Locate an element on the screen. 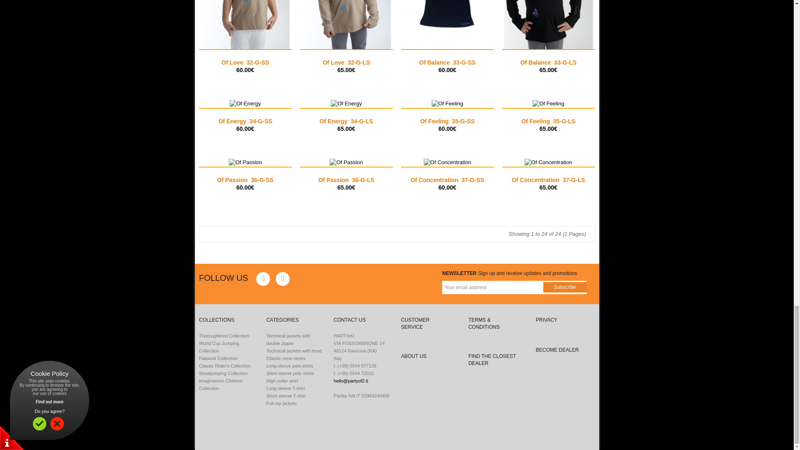 The height and width of the screenshot is (450, 800). Your email address is located at coordinates (490, 287).